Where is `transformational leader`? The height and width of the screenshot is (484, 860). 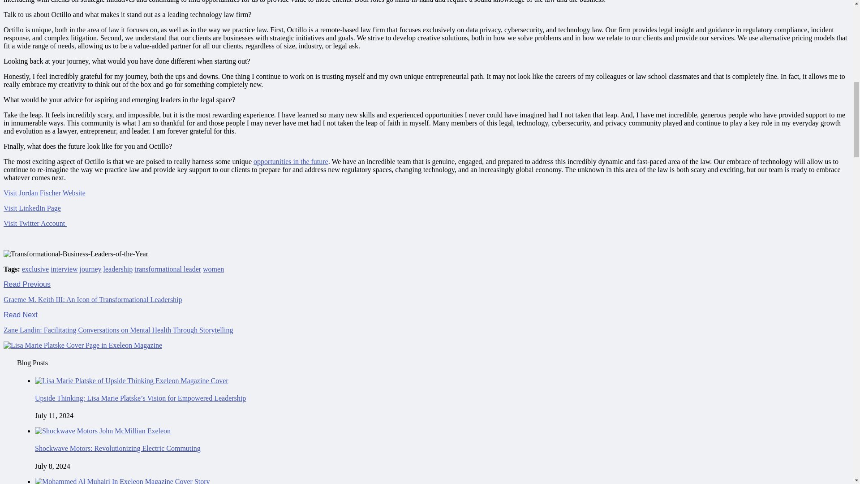 transformational leader is located at coordinates (168, 269).